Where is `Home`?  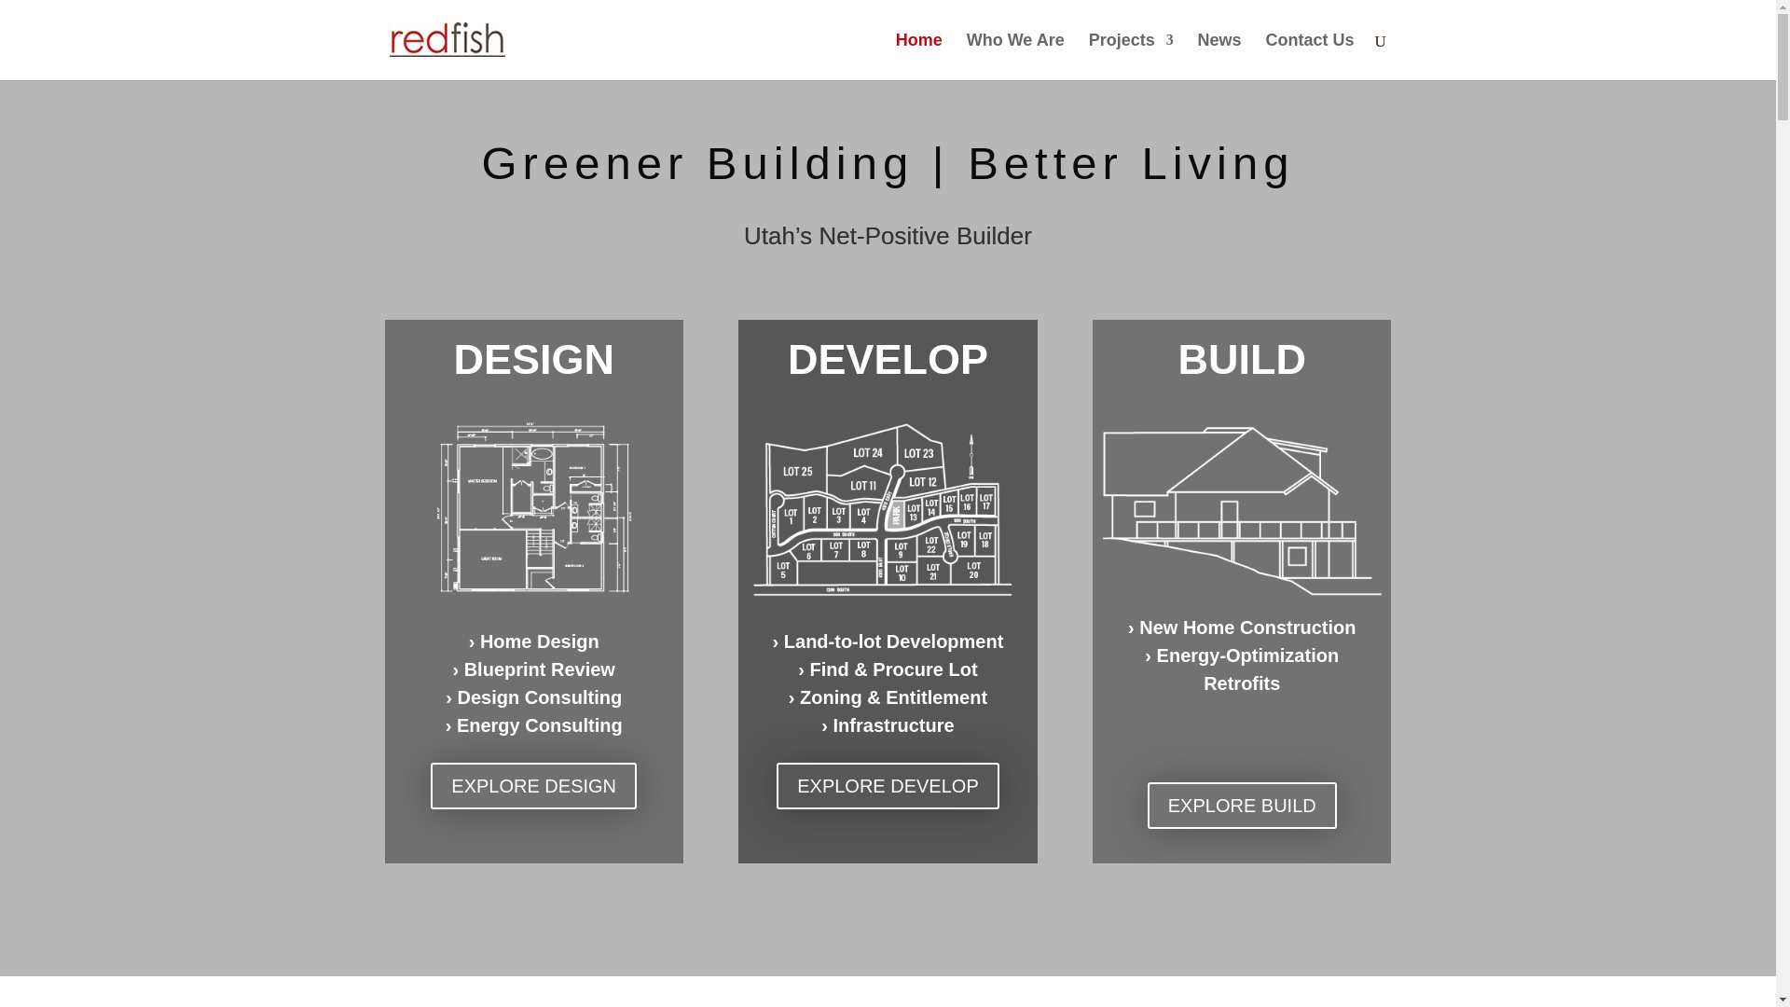
Home is located at coordinates (919, 56).